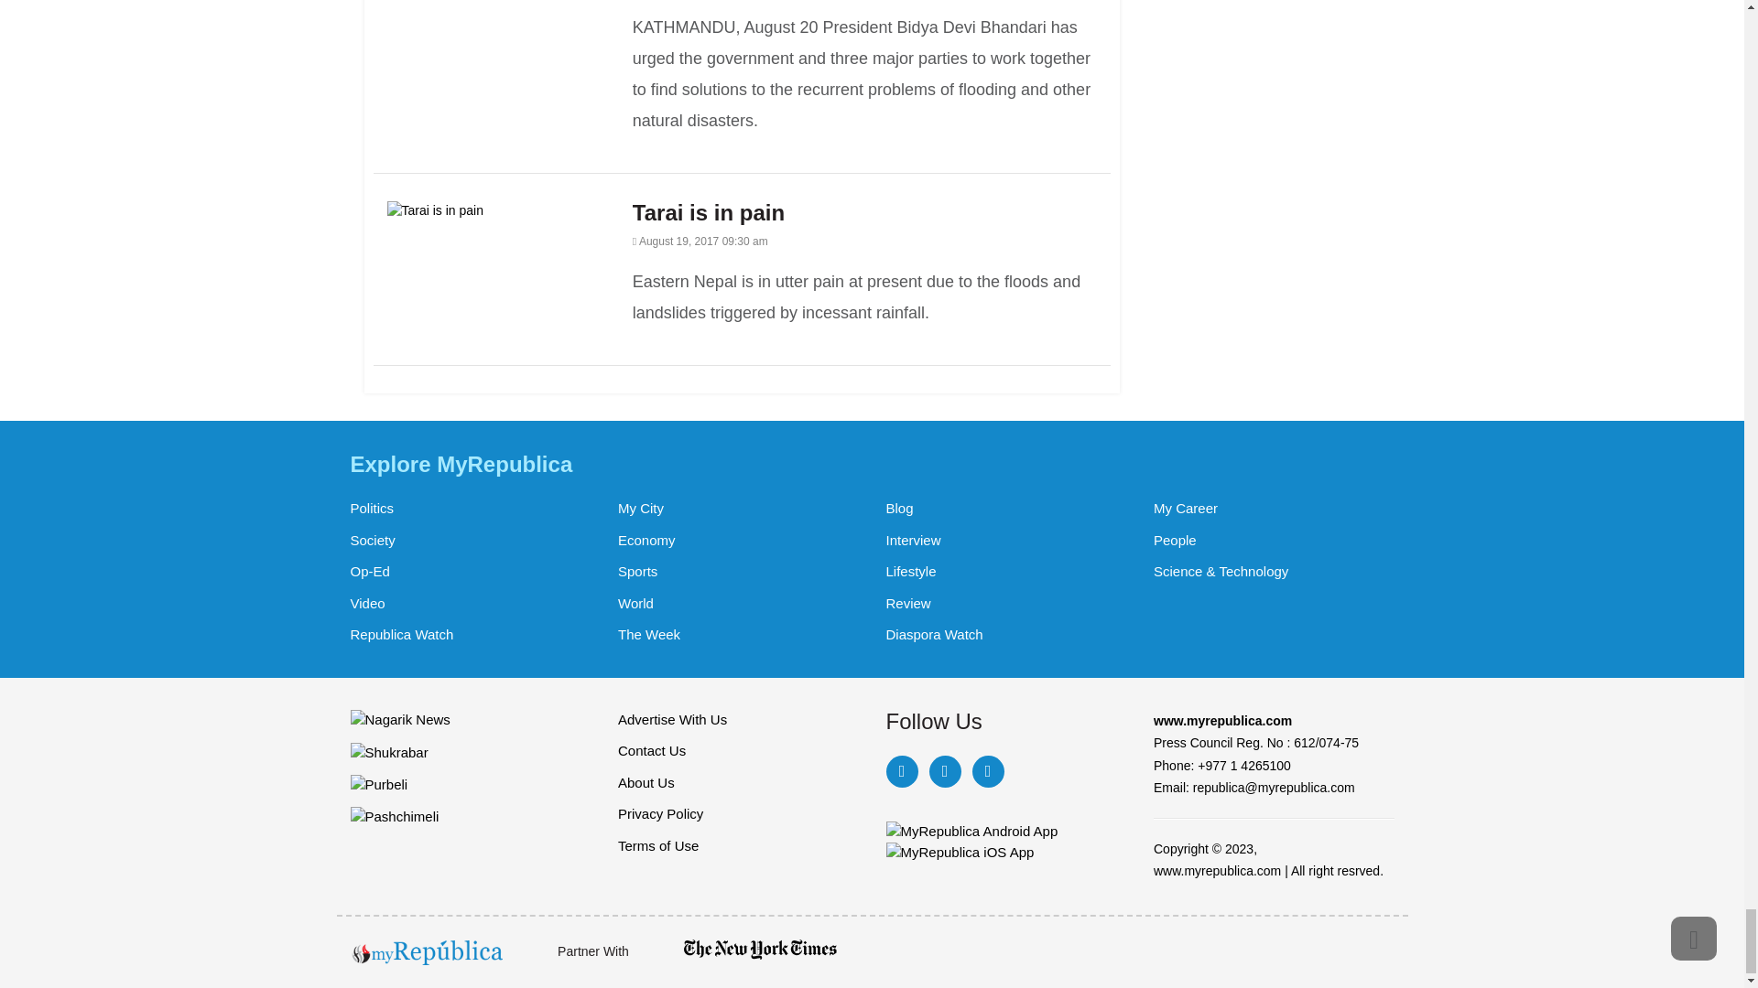 The width and height of the screenshot is (1758, 988). Describe the element at coordinates (901, 771) in the screenshot. I see `Facebook` at that location.